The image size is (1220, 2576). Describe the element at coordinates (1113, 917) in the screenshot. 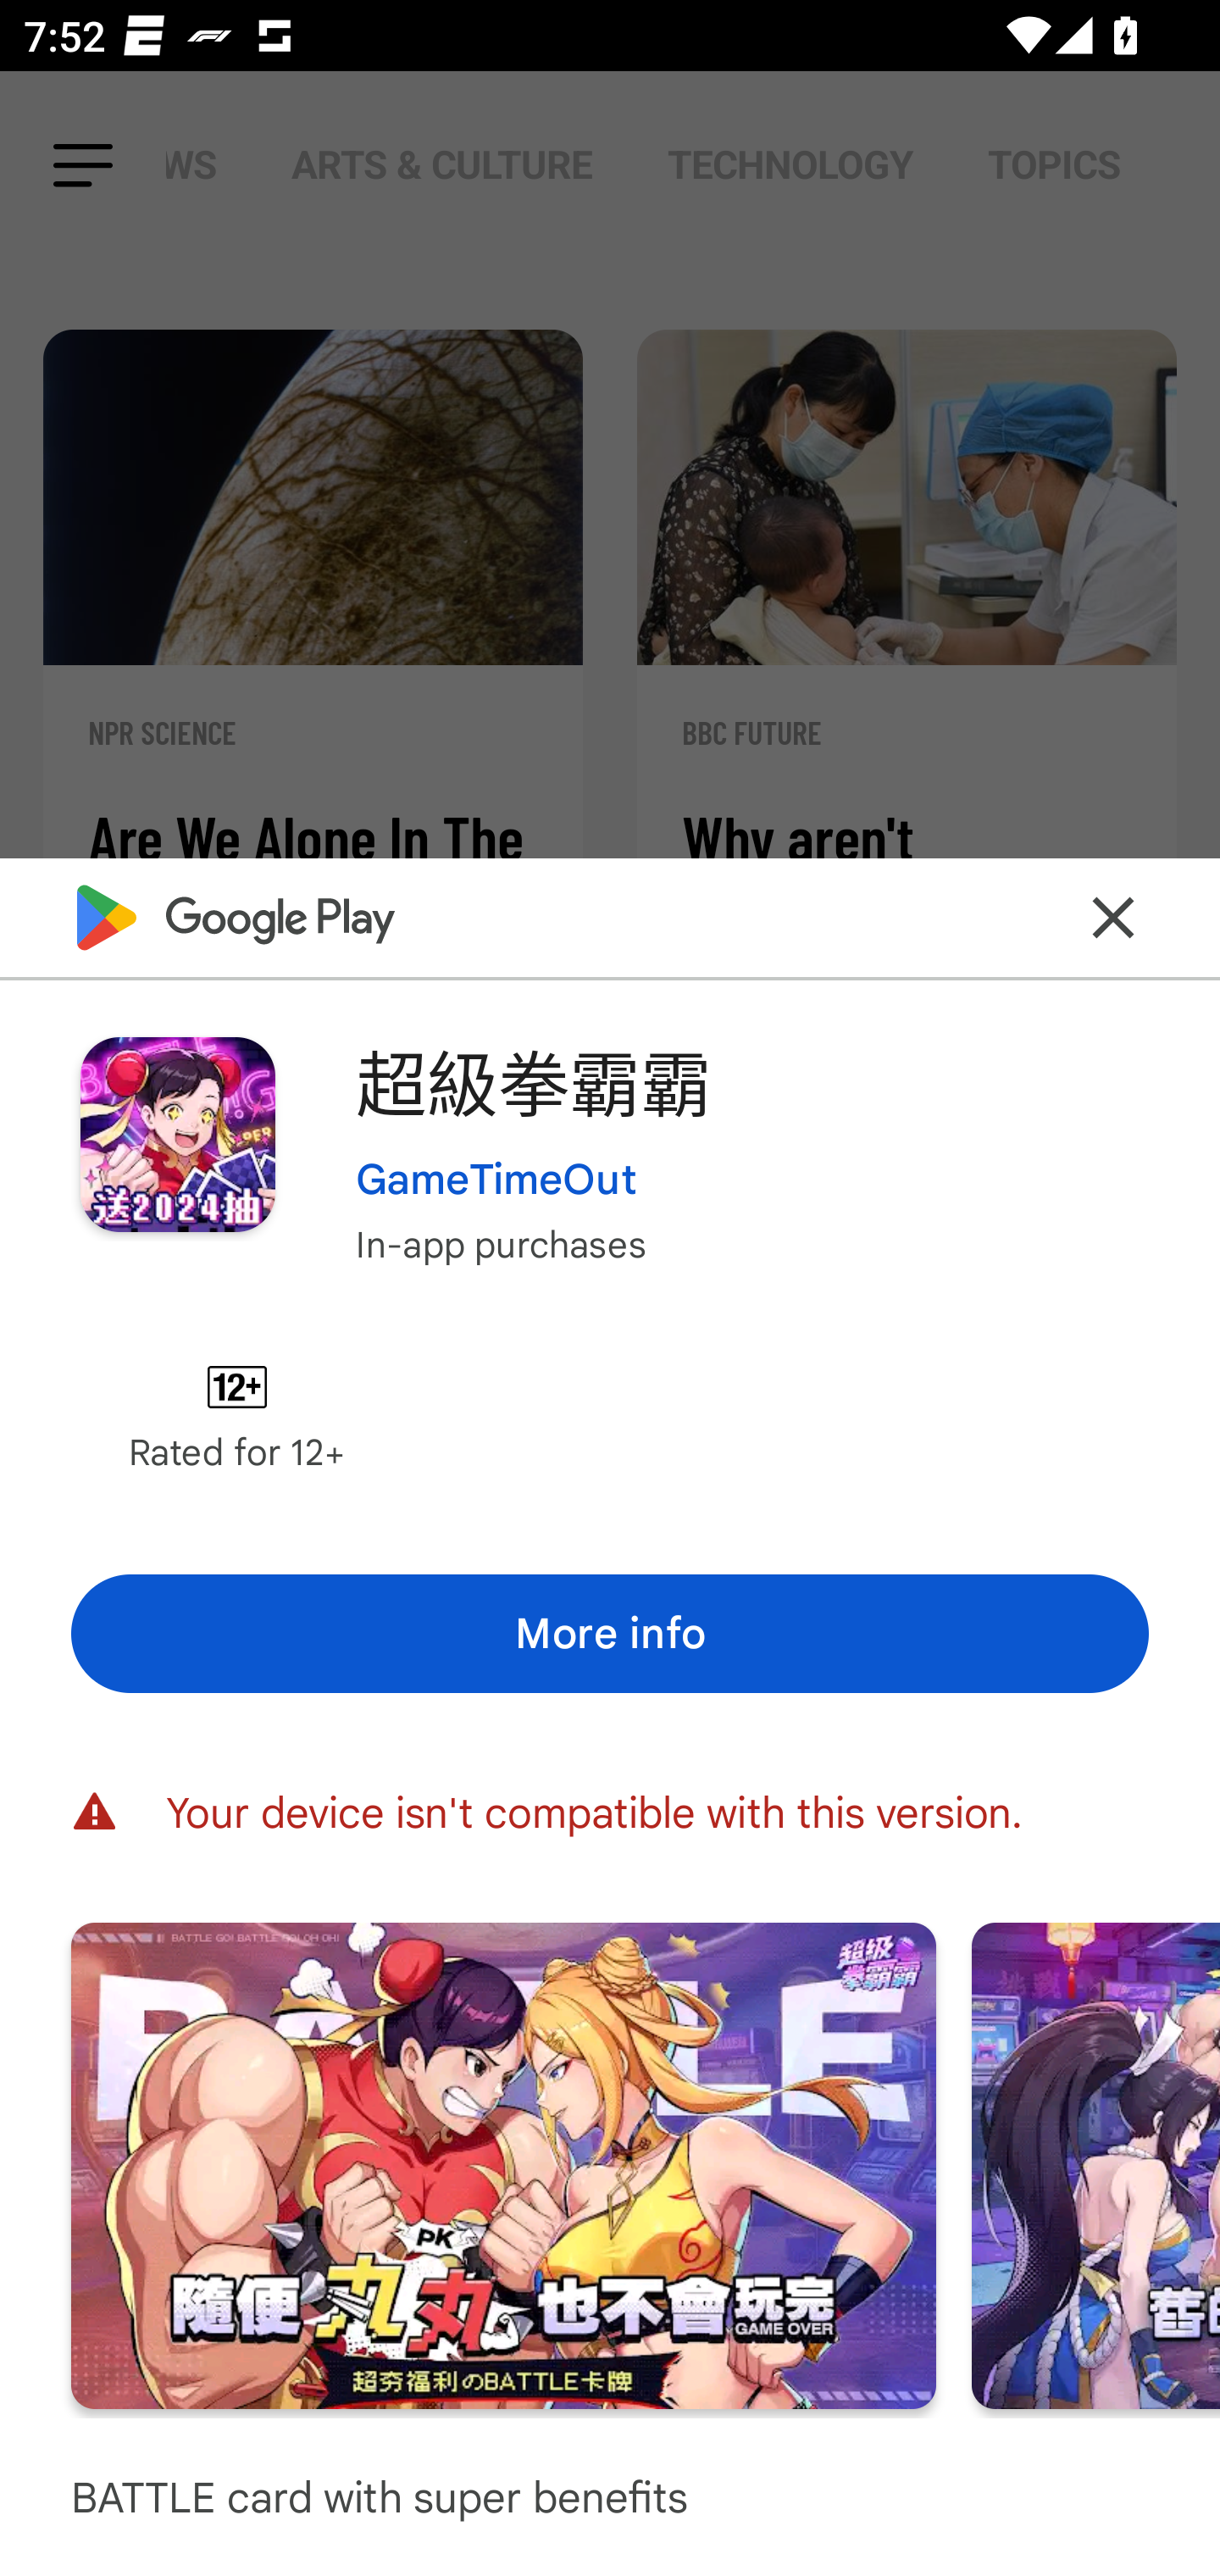

I see `Close` at that location.